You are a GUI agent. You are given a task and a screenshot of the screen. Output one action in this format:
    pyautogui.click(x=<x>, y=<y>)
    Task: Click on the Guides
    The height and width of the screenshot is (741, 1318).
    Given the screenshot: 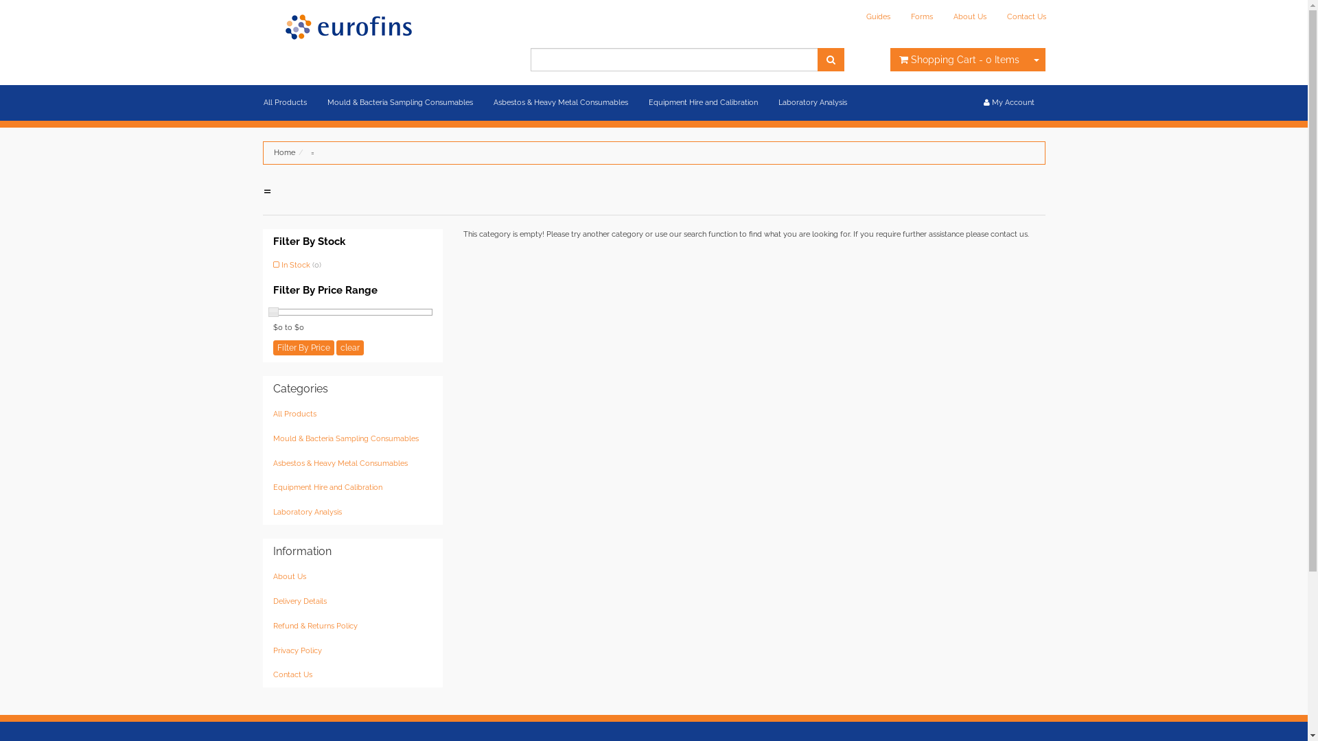 What is the action you would take?
    pyautogui.click(x=877, y=17)
    